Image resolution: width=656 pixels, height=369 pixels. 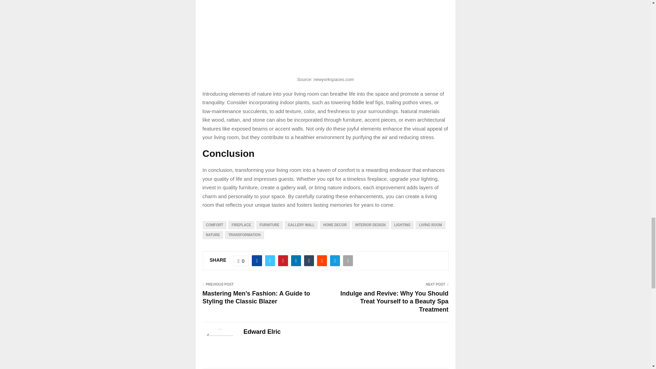 I want to click on FIREPLACE, so click(x=241, y=224).